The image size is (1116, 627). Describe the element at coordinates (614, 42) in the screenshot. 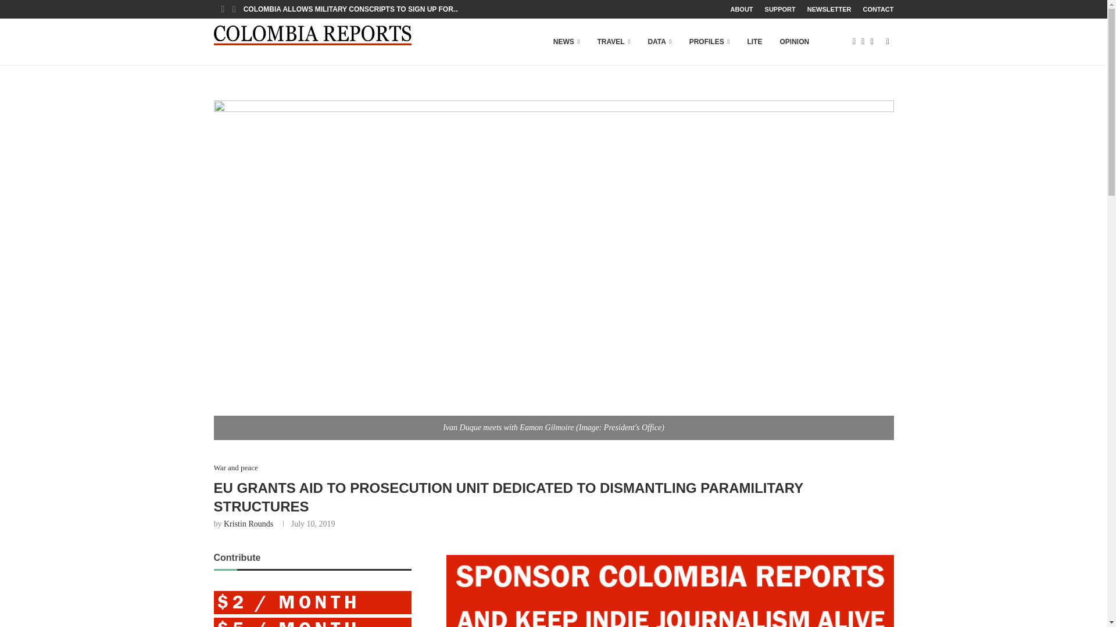

I see `TRAVEL` at that location.